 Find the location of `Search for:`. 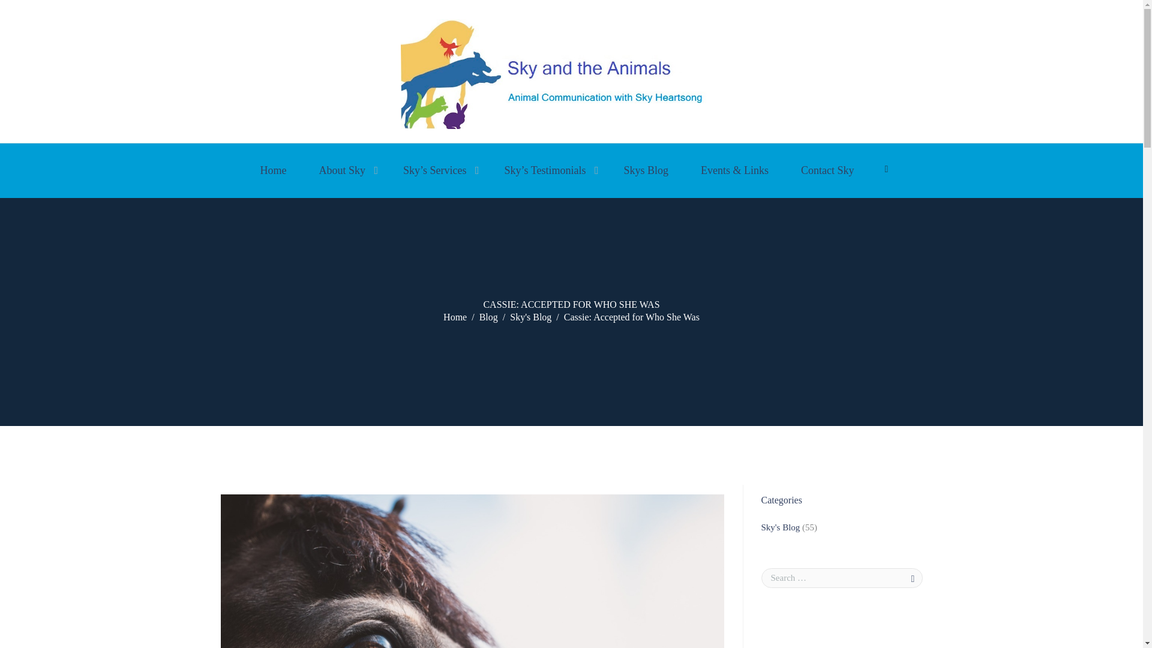

Search for: is located at coordinates (841, 578).